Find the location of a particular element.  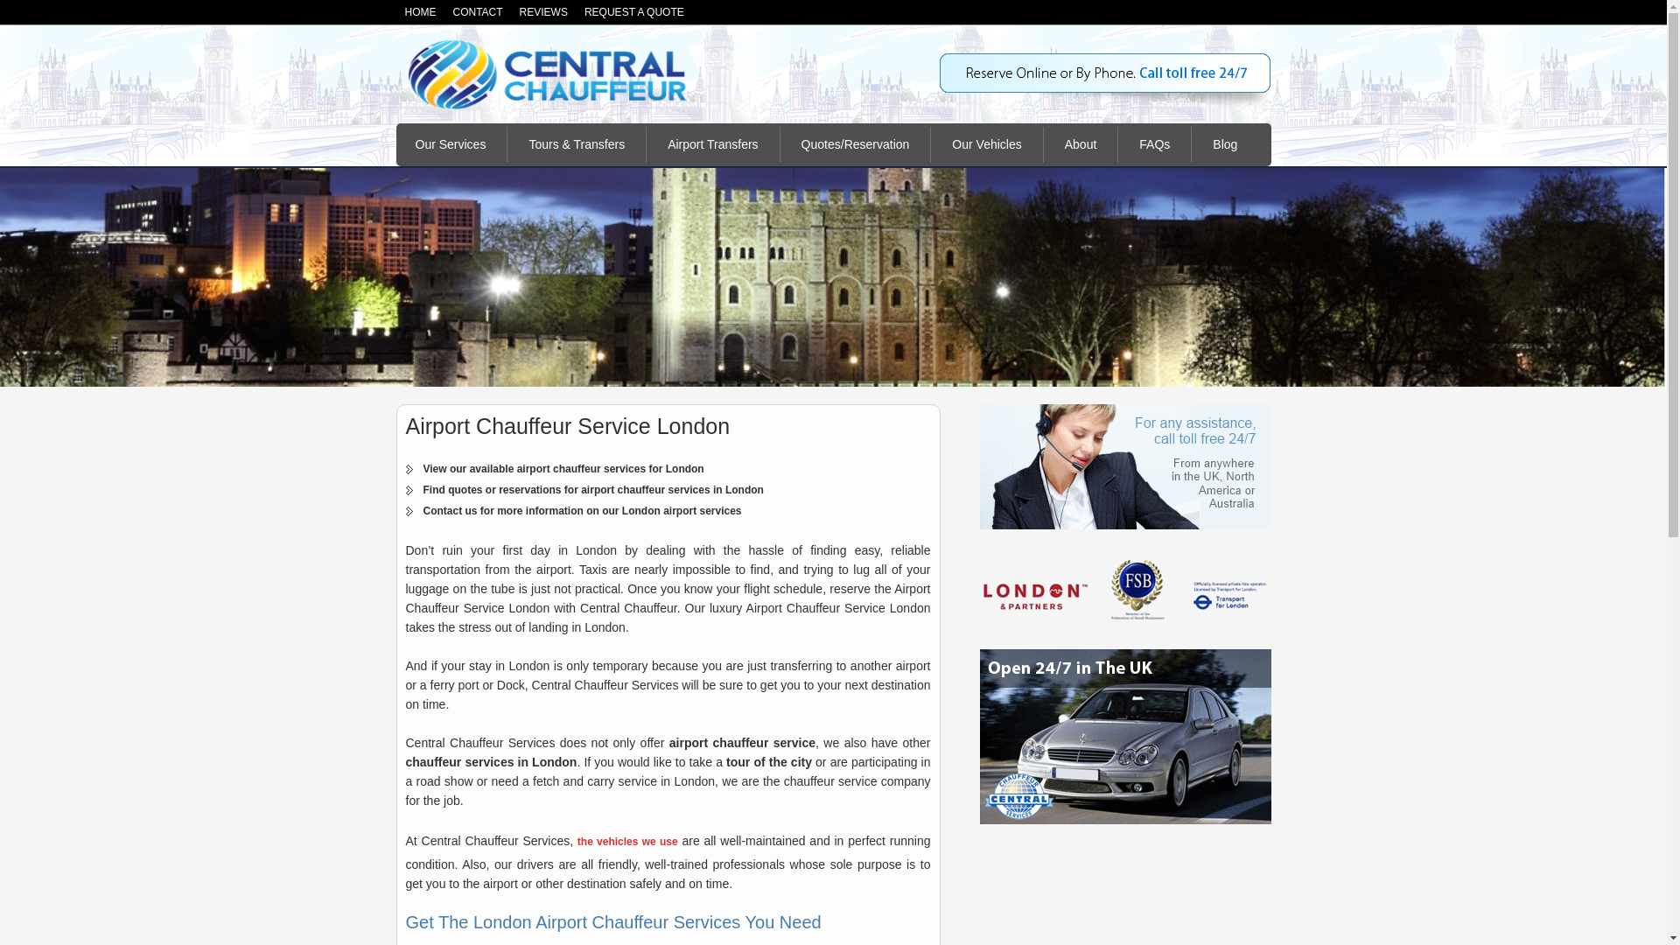

CONTACT is located at coordinates (478, 12).